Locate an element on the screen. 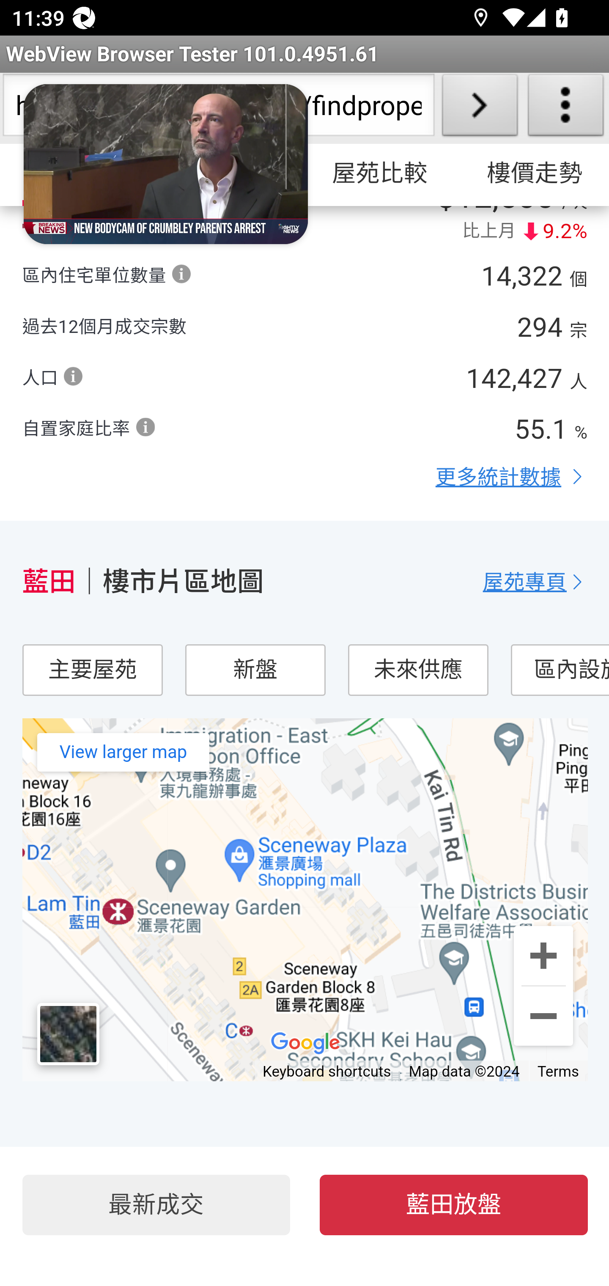 The image size is (609, 1286). 屋苑比較 is located at coordinates (380, 174).